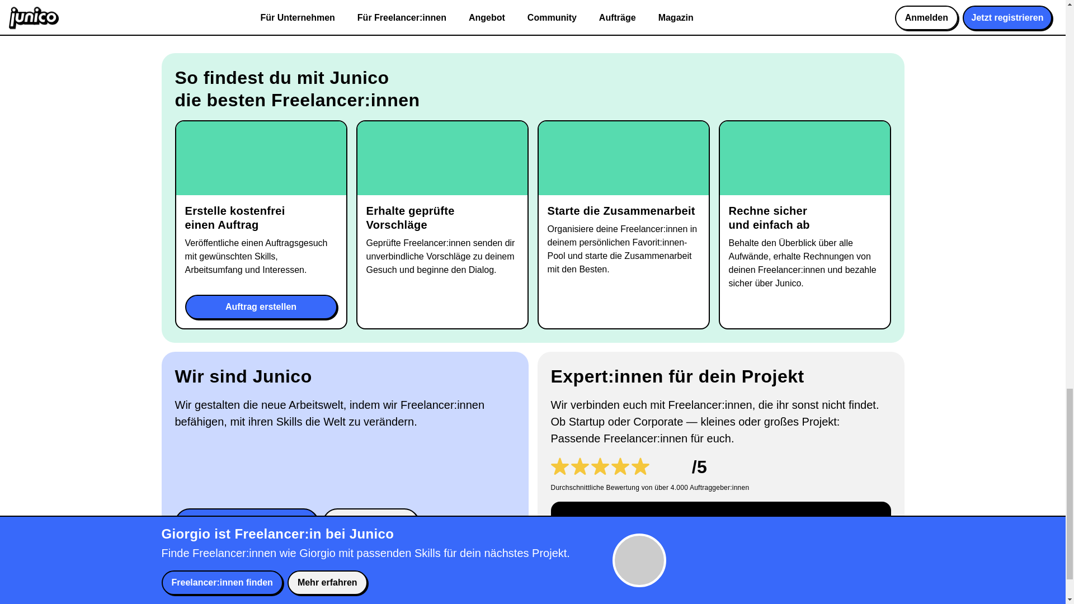  I want to click on Mehr erfahren, so click(370, 523).